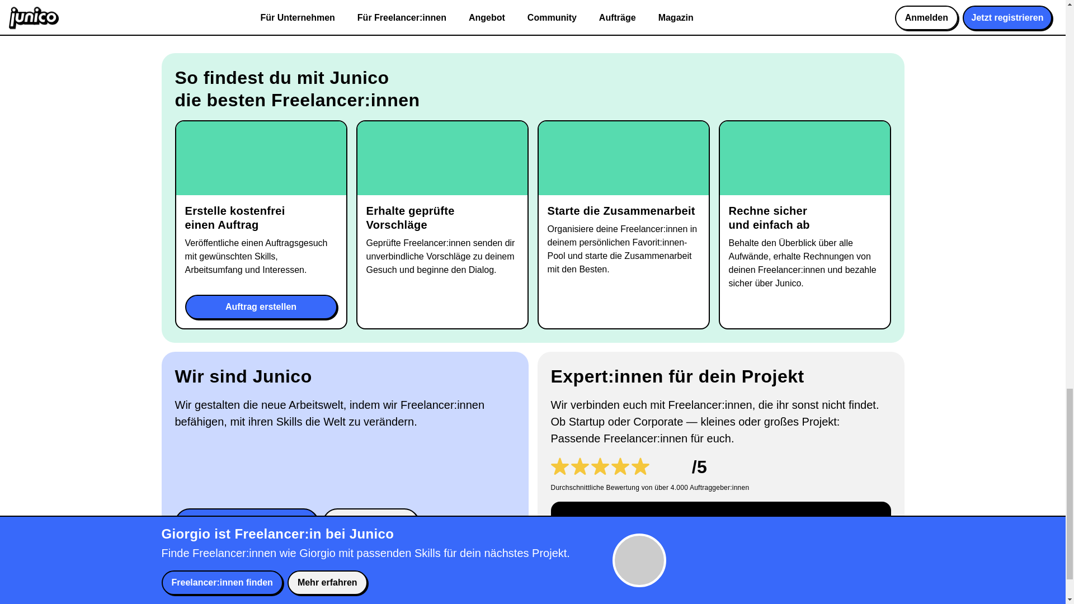  I want to click on Mehr erfahren, so click(370, 523).